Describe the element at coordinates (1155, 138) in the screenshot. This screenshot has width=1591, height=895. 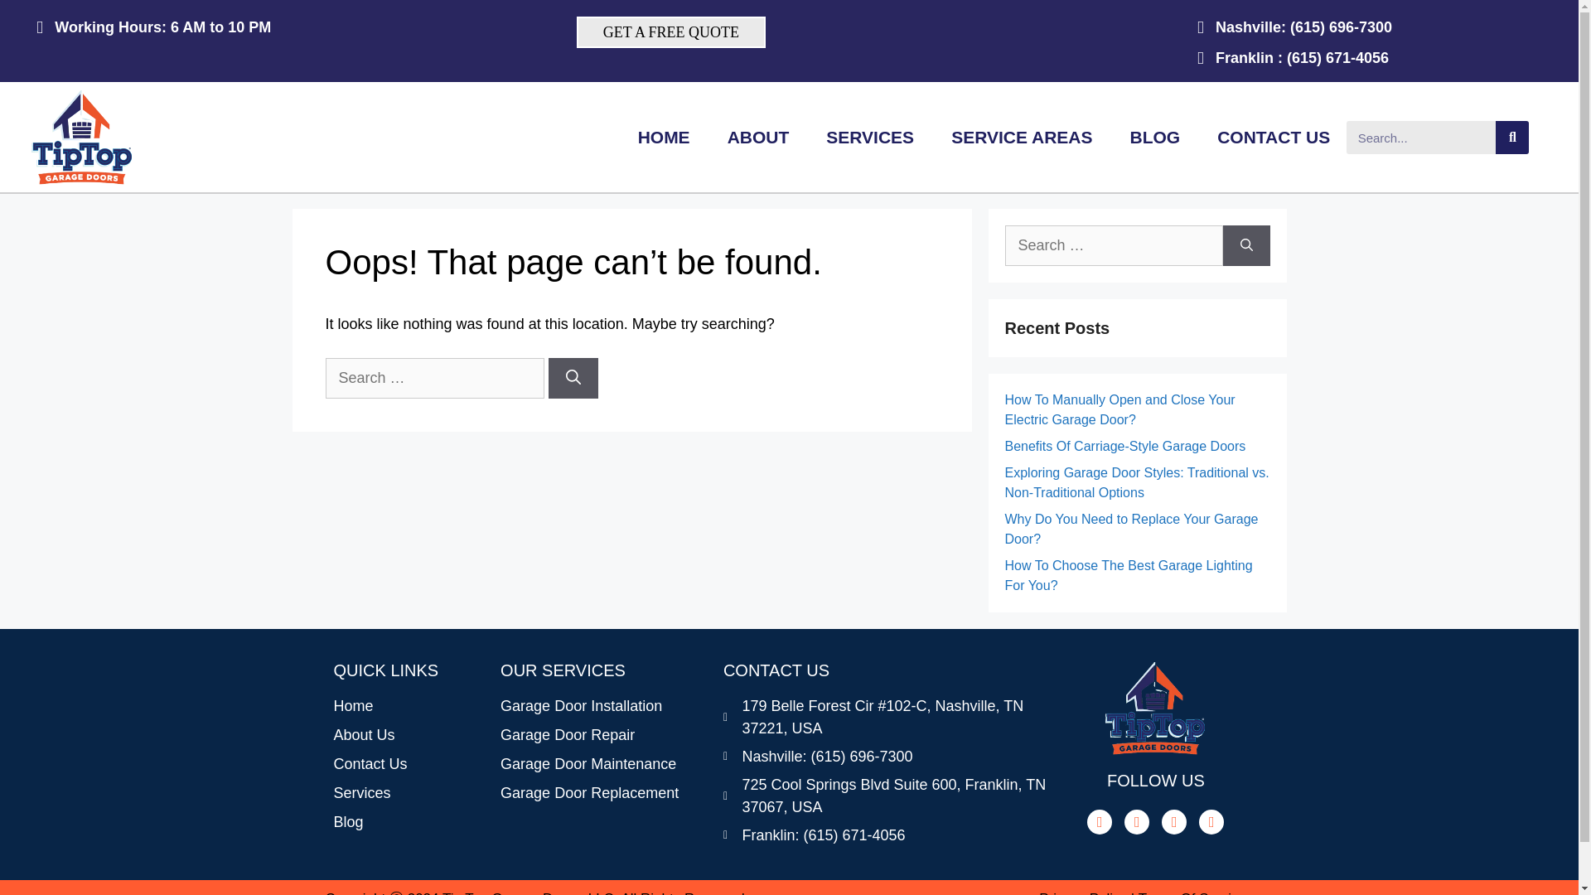
I see `BLOG` at that location.